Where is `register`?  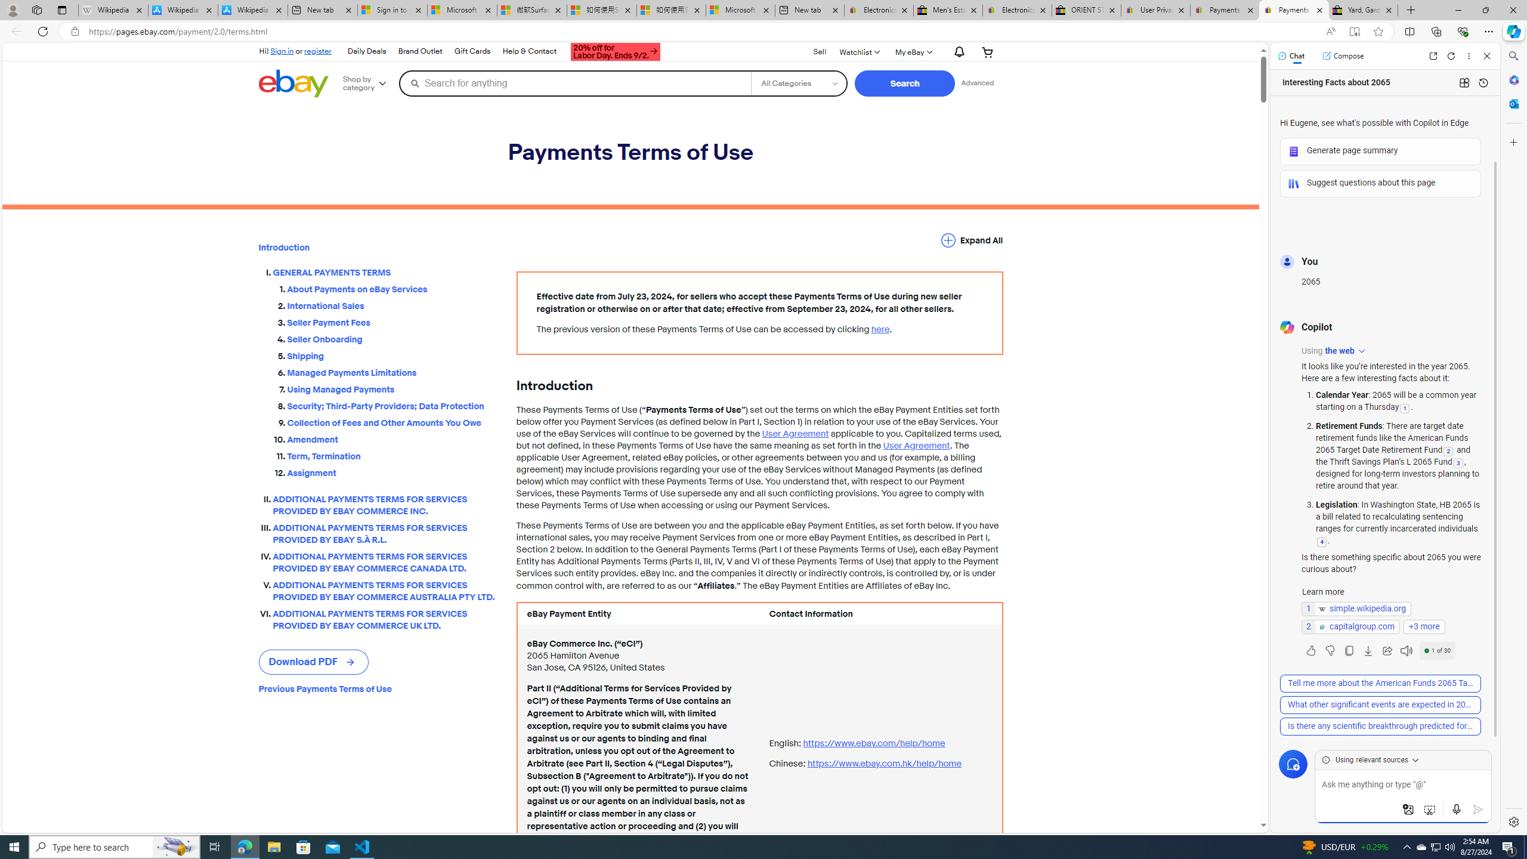 register is located at coordinates (319, 51).